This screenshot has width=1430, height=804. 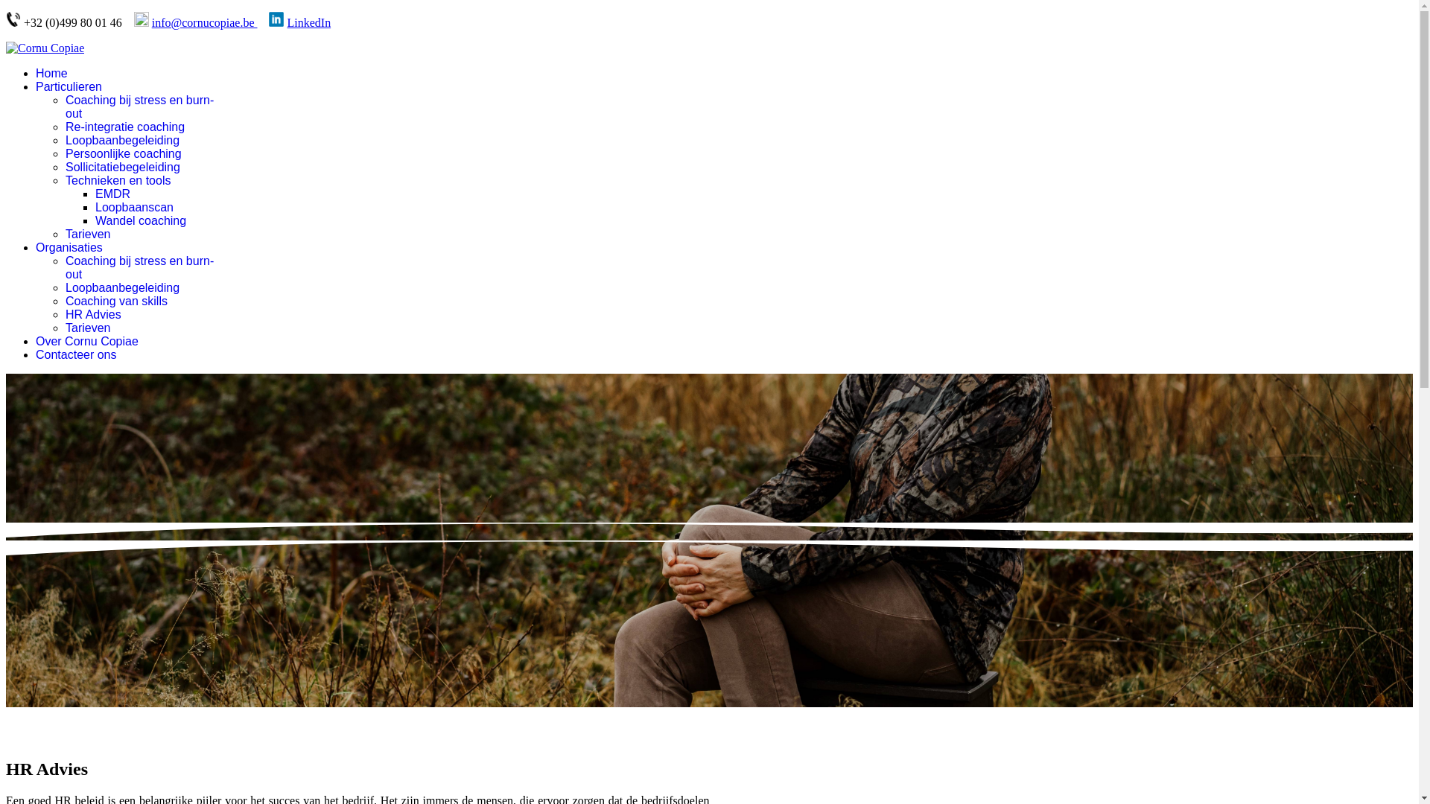 I want to click on Over Cornu Copiae, so click(x=87, y=341).